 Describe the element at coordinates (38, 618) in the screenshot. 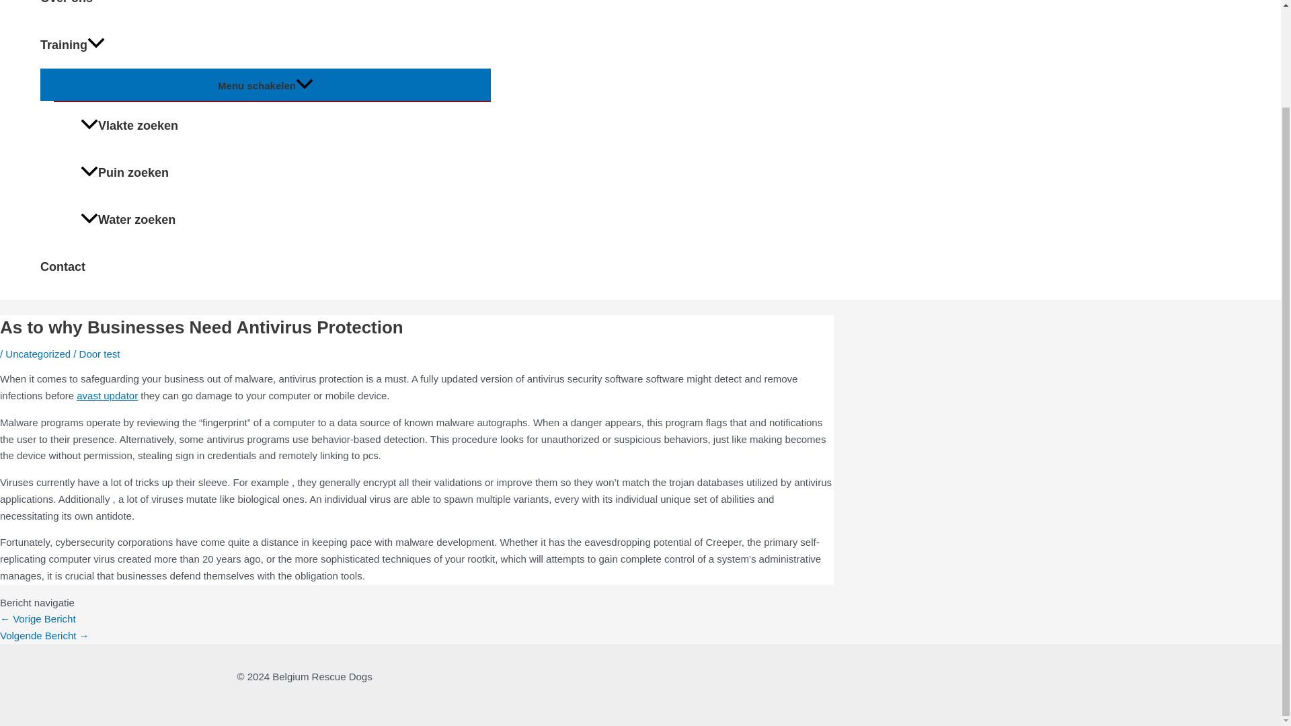

I see `Onlyfans Twitch Streamers  - OnlyFans  Online` at that location.